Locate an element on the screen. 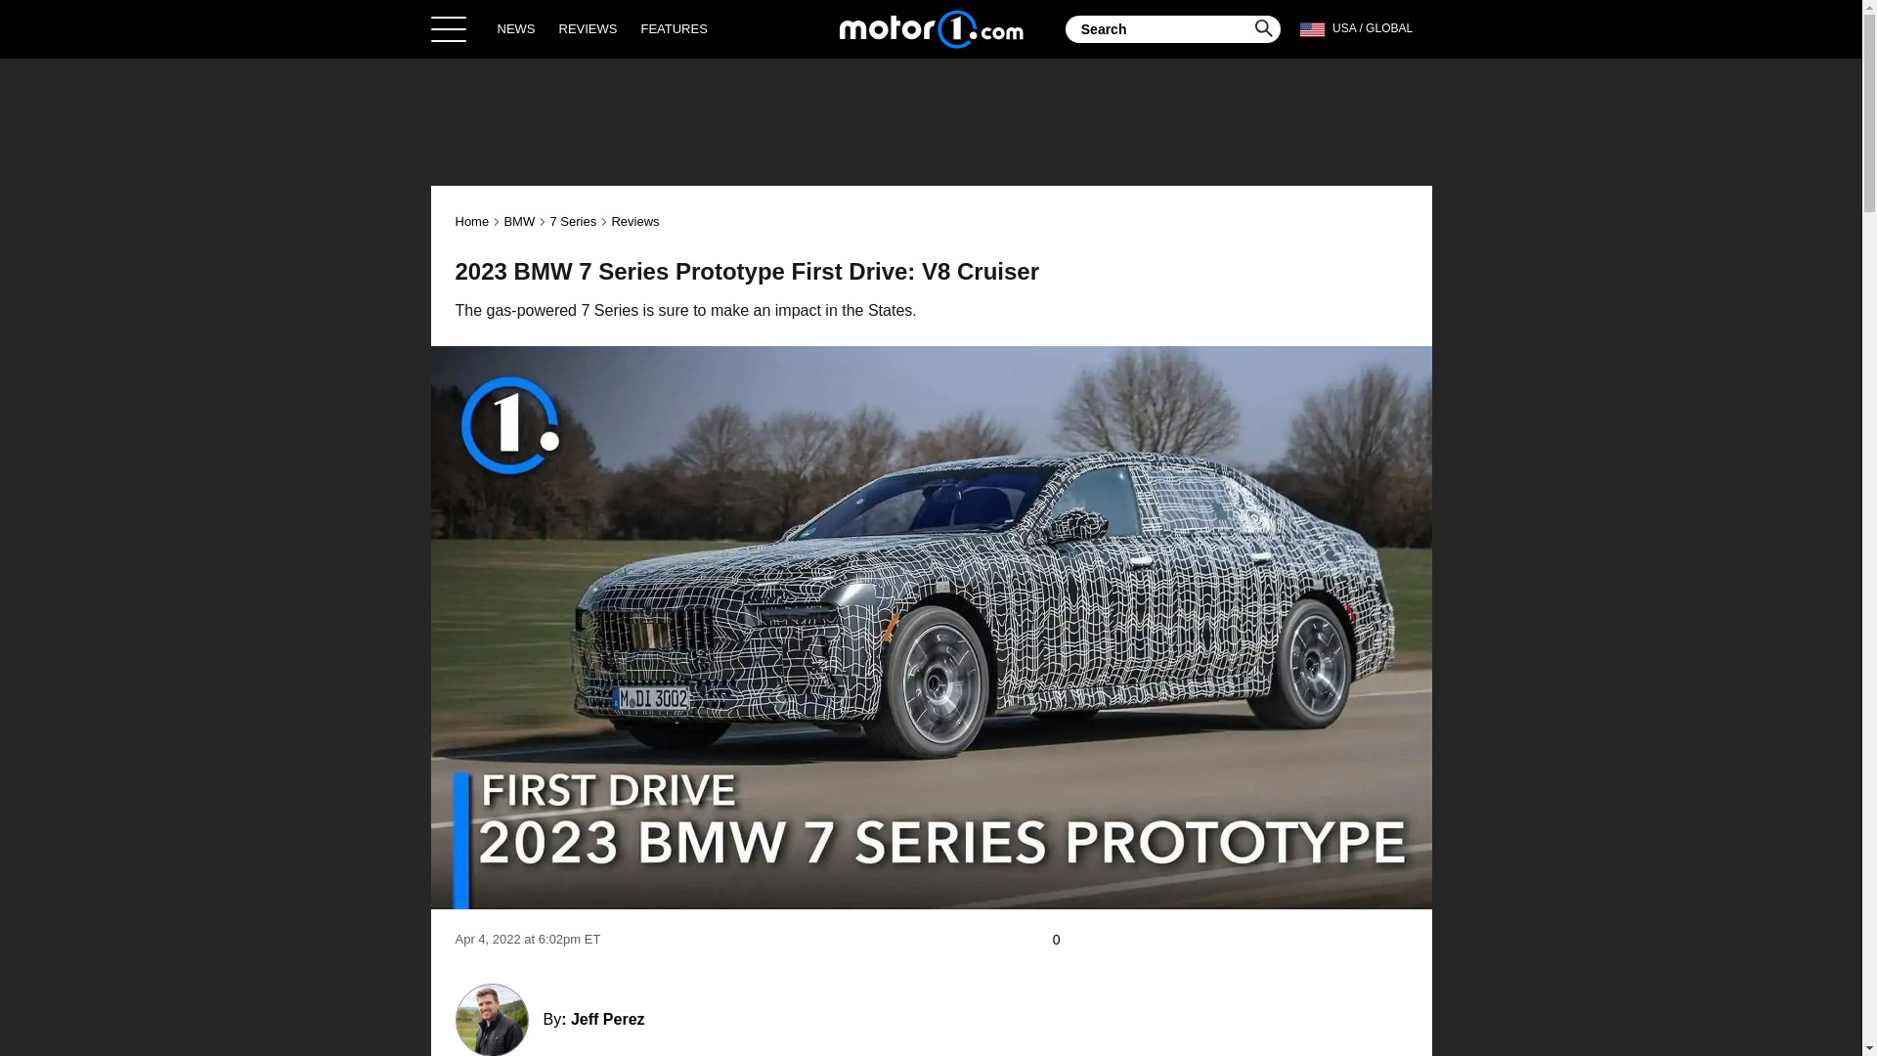 The height and width of the screenshot is (1056, 1877). REVIEWS is located at coordinates (589, 28).